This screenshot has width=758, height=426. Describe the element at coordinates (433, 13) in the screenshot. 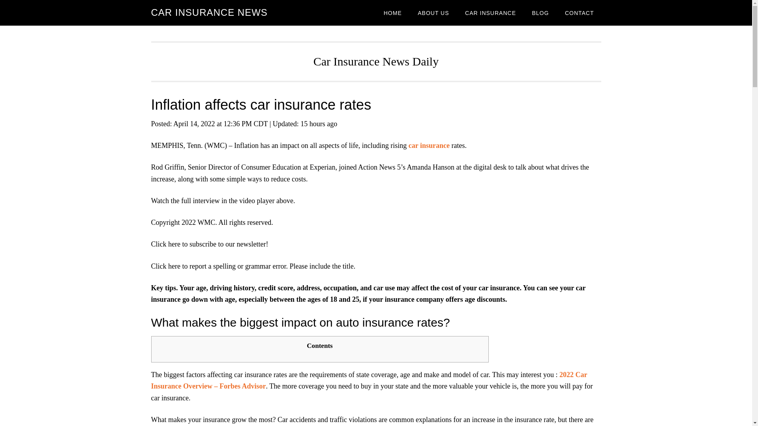

I see `ABOUT US` at that location.